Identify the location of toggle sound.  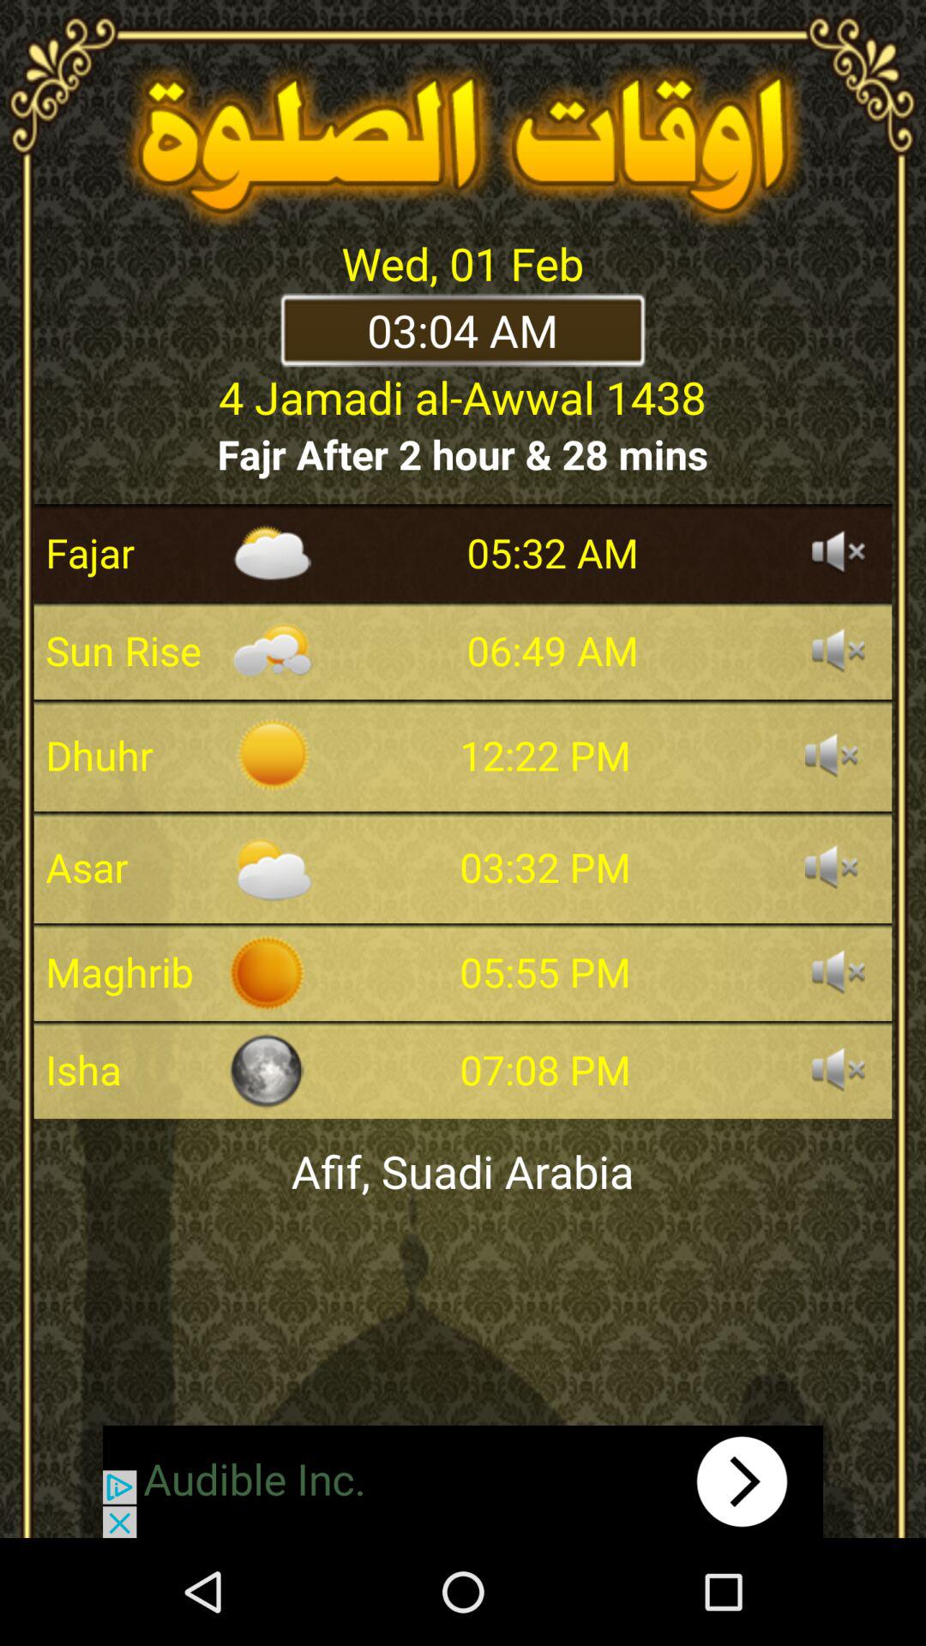
(832, 755).